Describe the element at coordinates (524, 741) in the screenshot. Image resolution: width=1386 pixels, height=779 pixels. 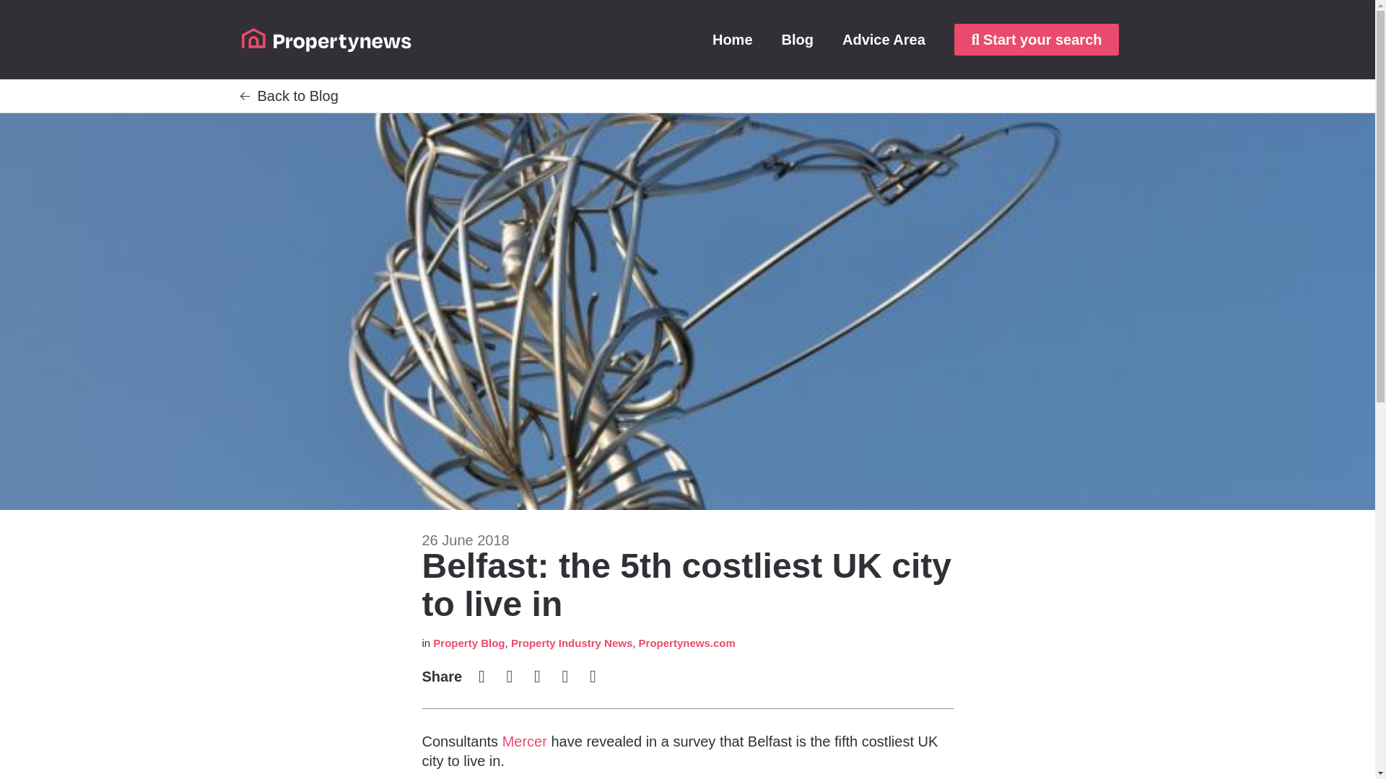
I see `Mercer` at that location.